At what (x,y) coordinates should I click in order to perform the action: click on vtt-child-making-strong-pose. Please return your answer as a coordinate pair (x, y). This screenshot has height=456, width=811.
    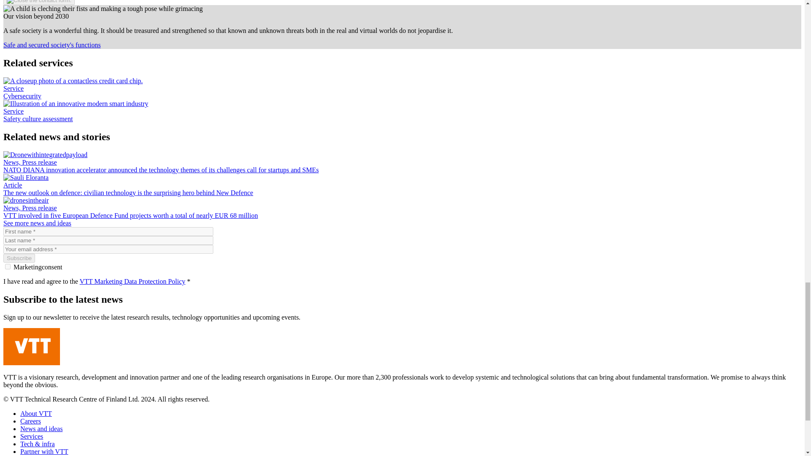
    Looking at the image, I should click on (103, 8).